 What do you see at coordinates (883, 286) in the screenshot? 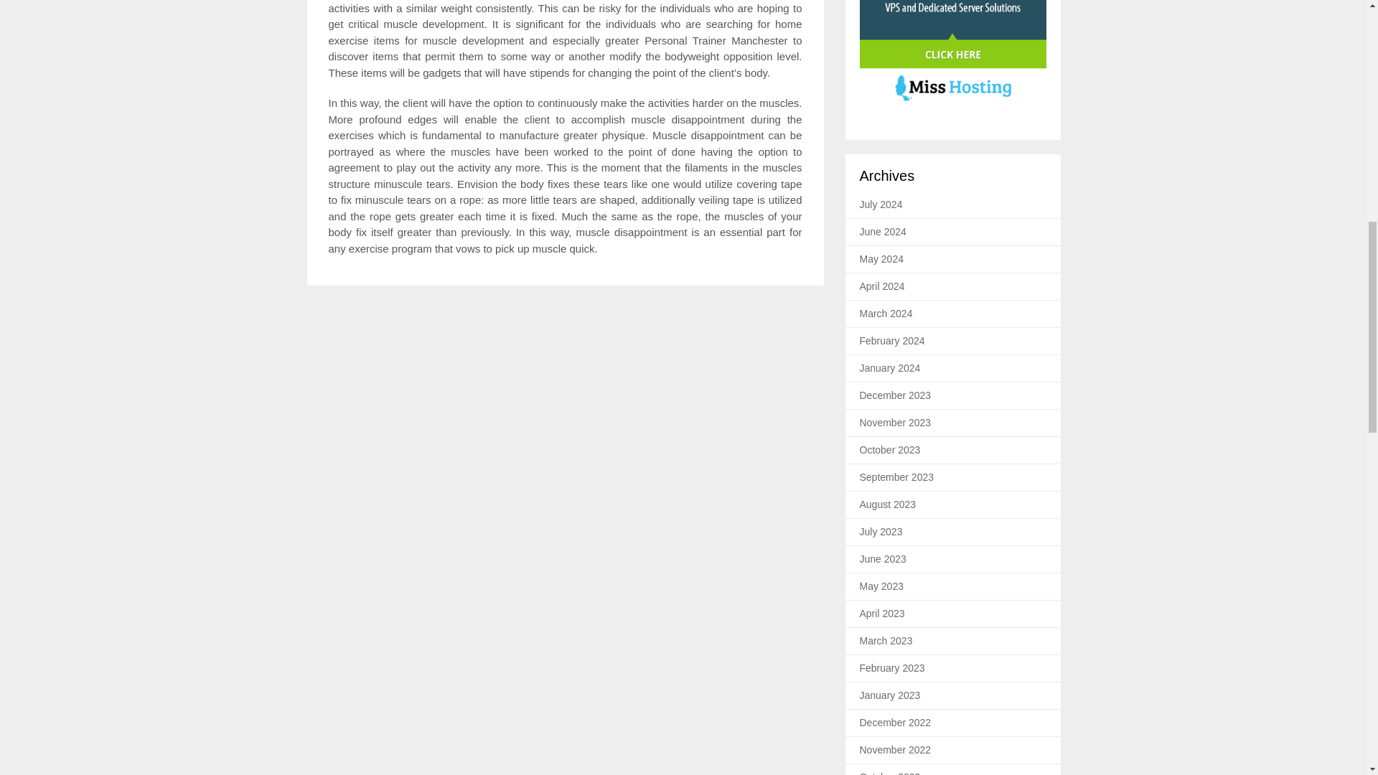
I see `April 2024` at bounding box center [883, 286].